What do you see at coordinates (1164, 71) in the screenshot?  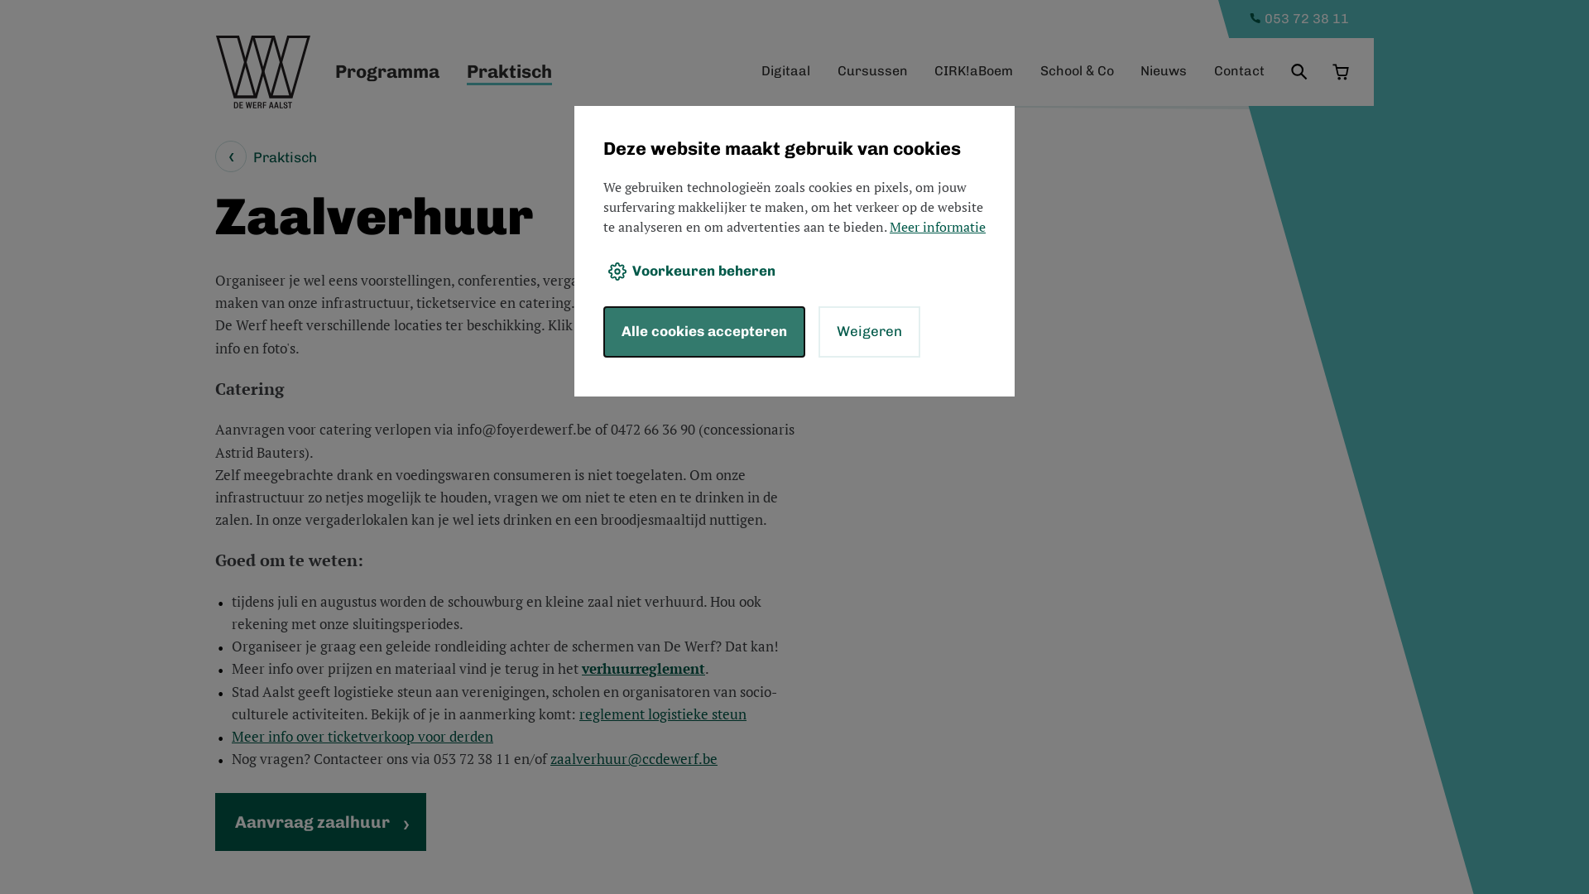 I see `Nieuws` at bounding box center [1164, 71].